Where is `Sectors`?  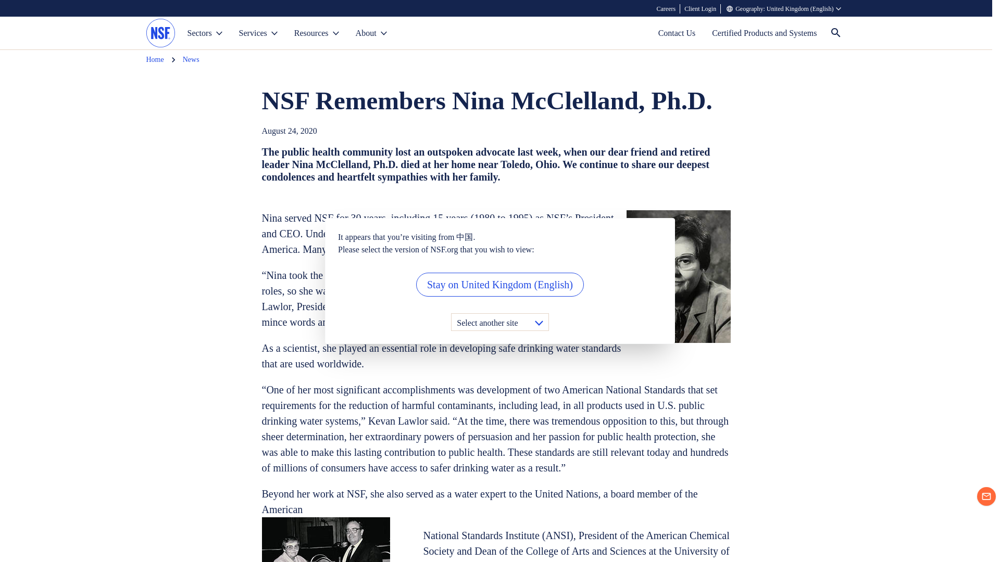 Sectors is located at coordinates (205, 33).